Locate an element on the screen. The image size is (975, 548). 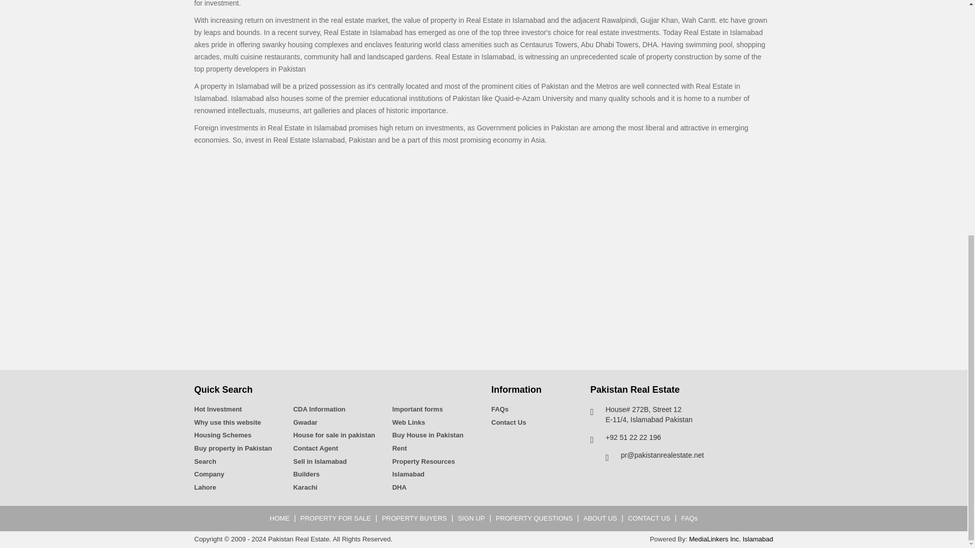
FAQs is located at coordinates (533, 409).